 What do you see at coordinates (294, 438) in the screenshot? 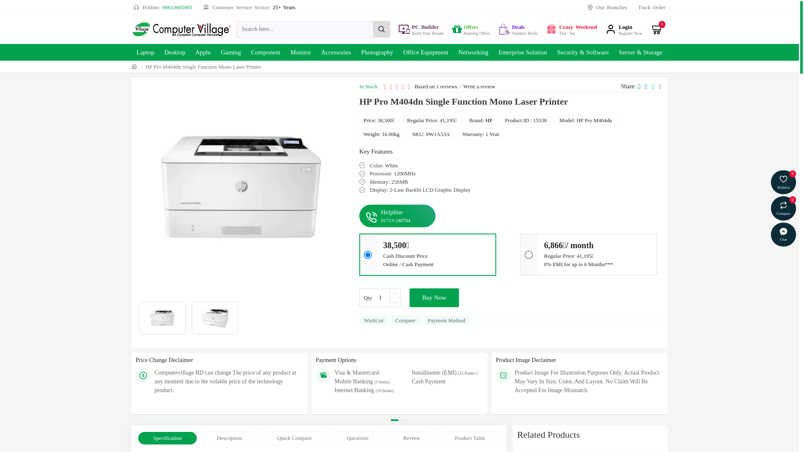
I see `Quick Compare` at bounding box center [294, 438].